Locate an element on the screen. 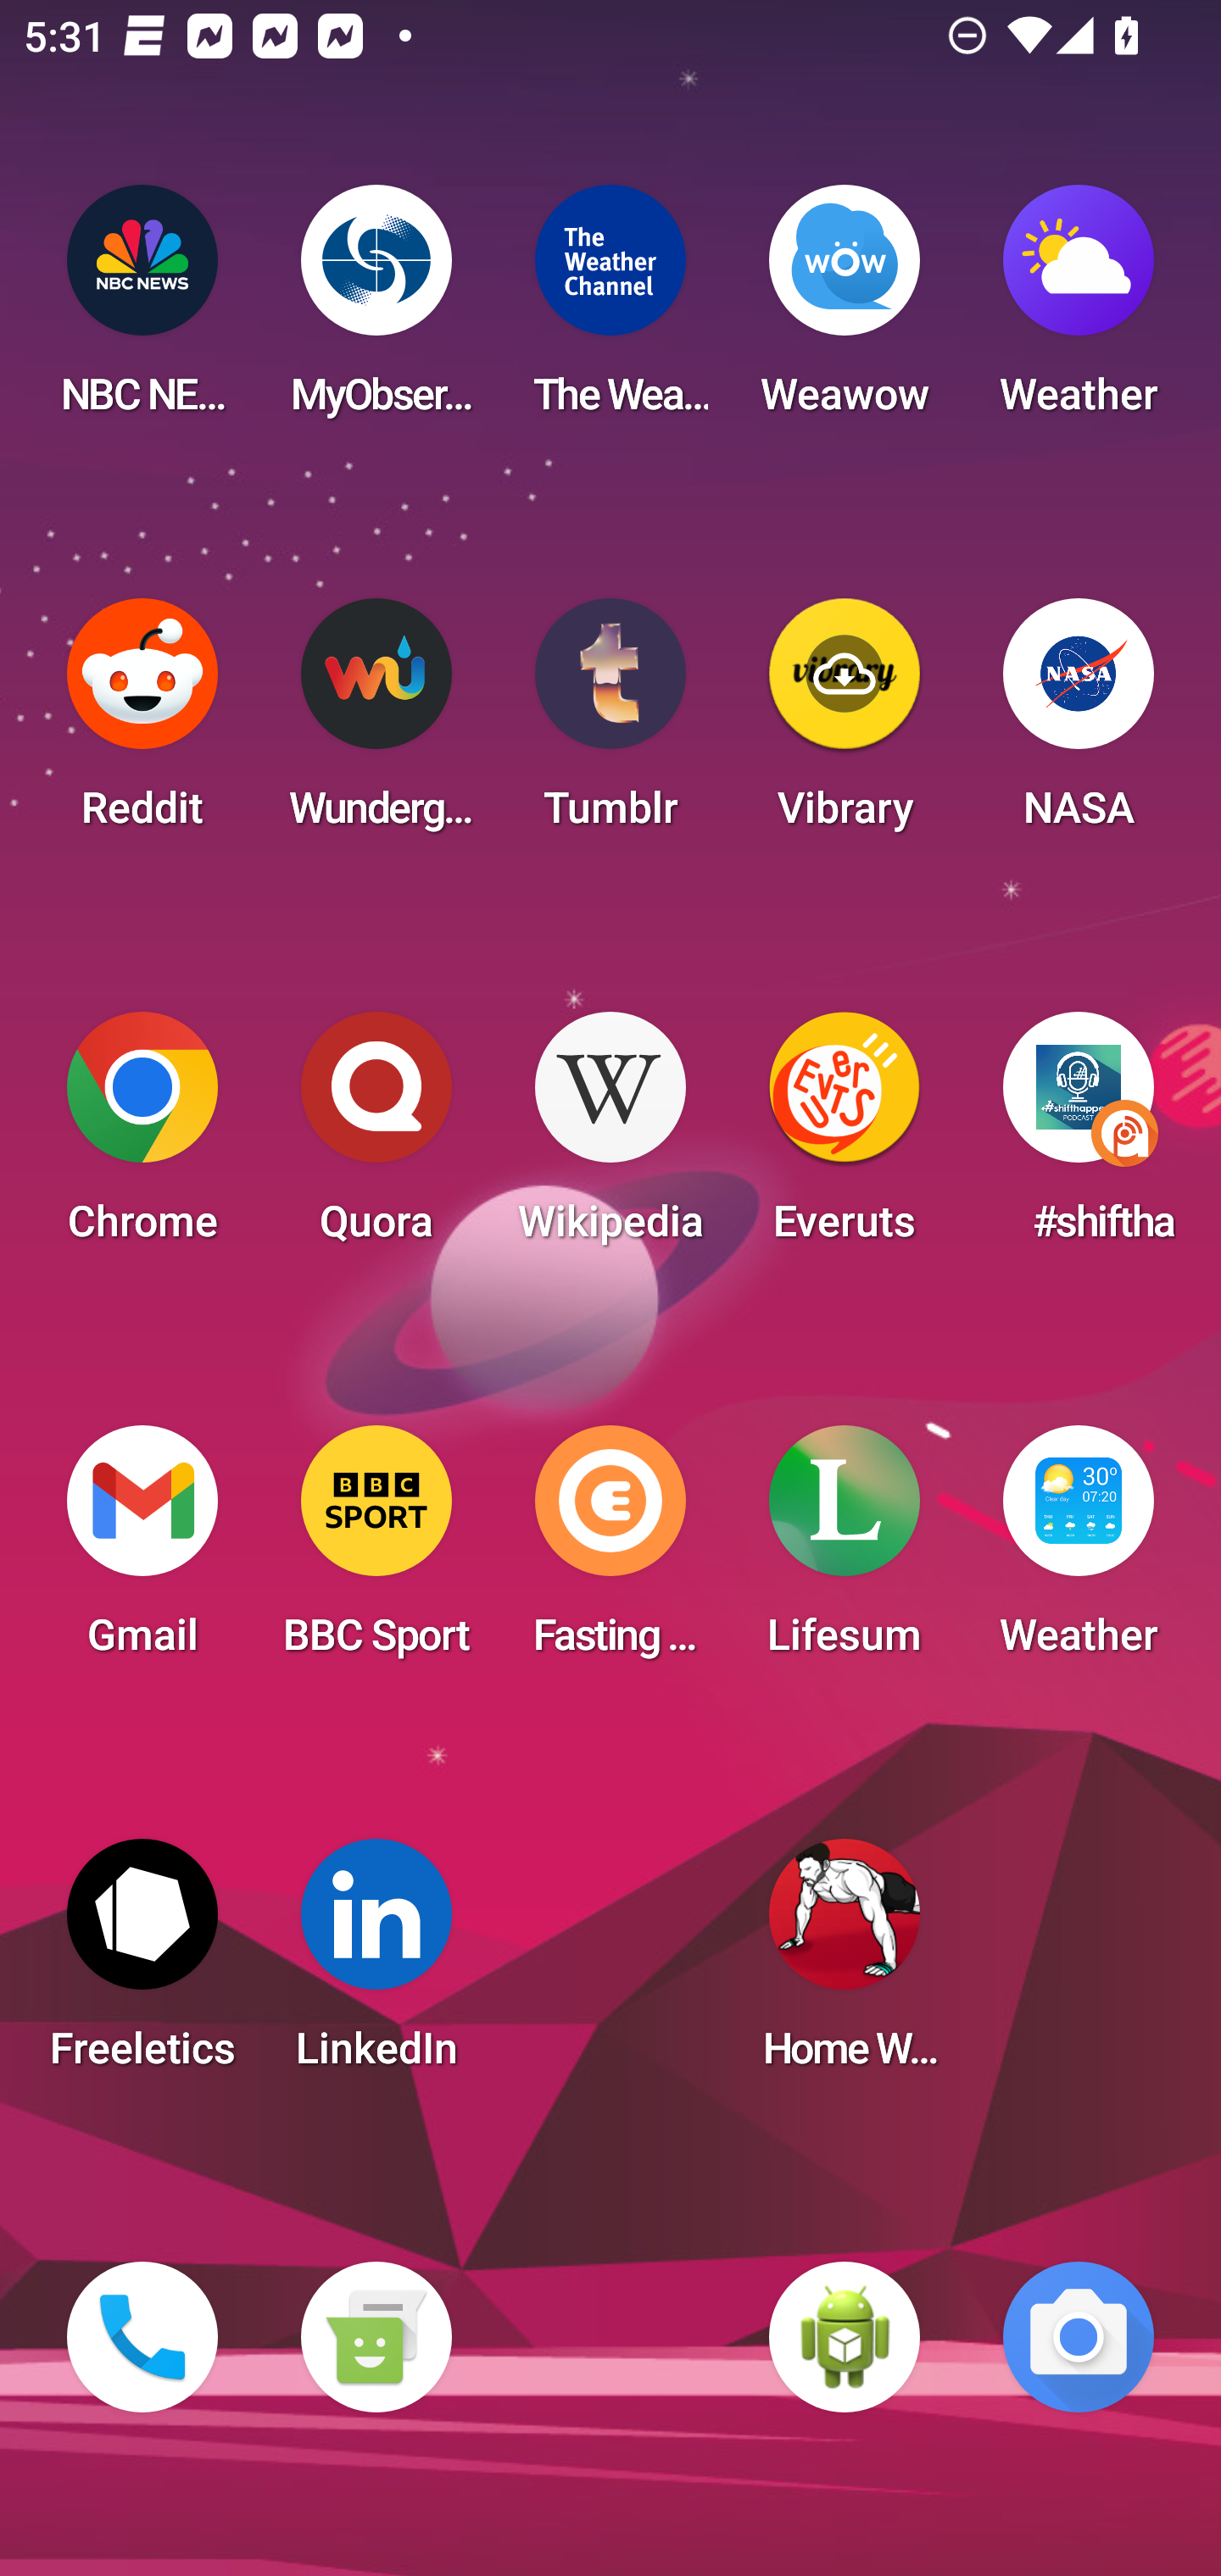  Quora is located at coordinates (376, 1137).